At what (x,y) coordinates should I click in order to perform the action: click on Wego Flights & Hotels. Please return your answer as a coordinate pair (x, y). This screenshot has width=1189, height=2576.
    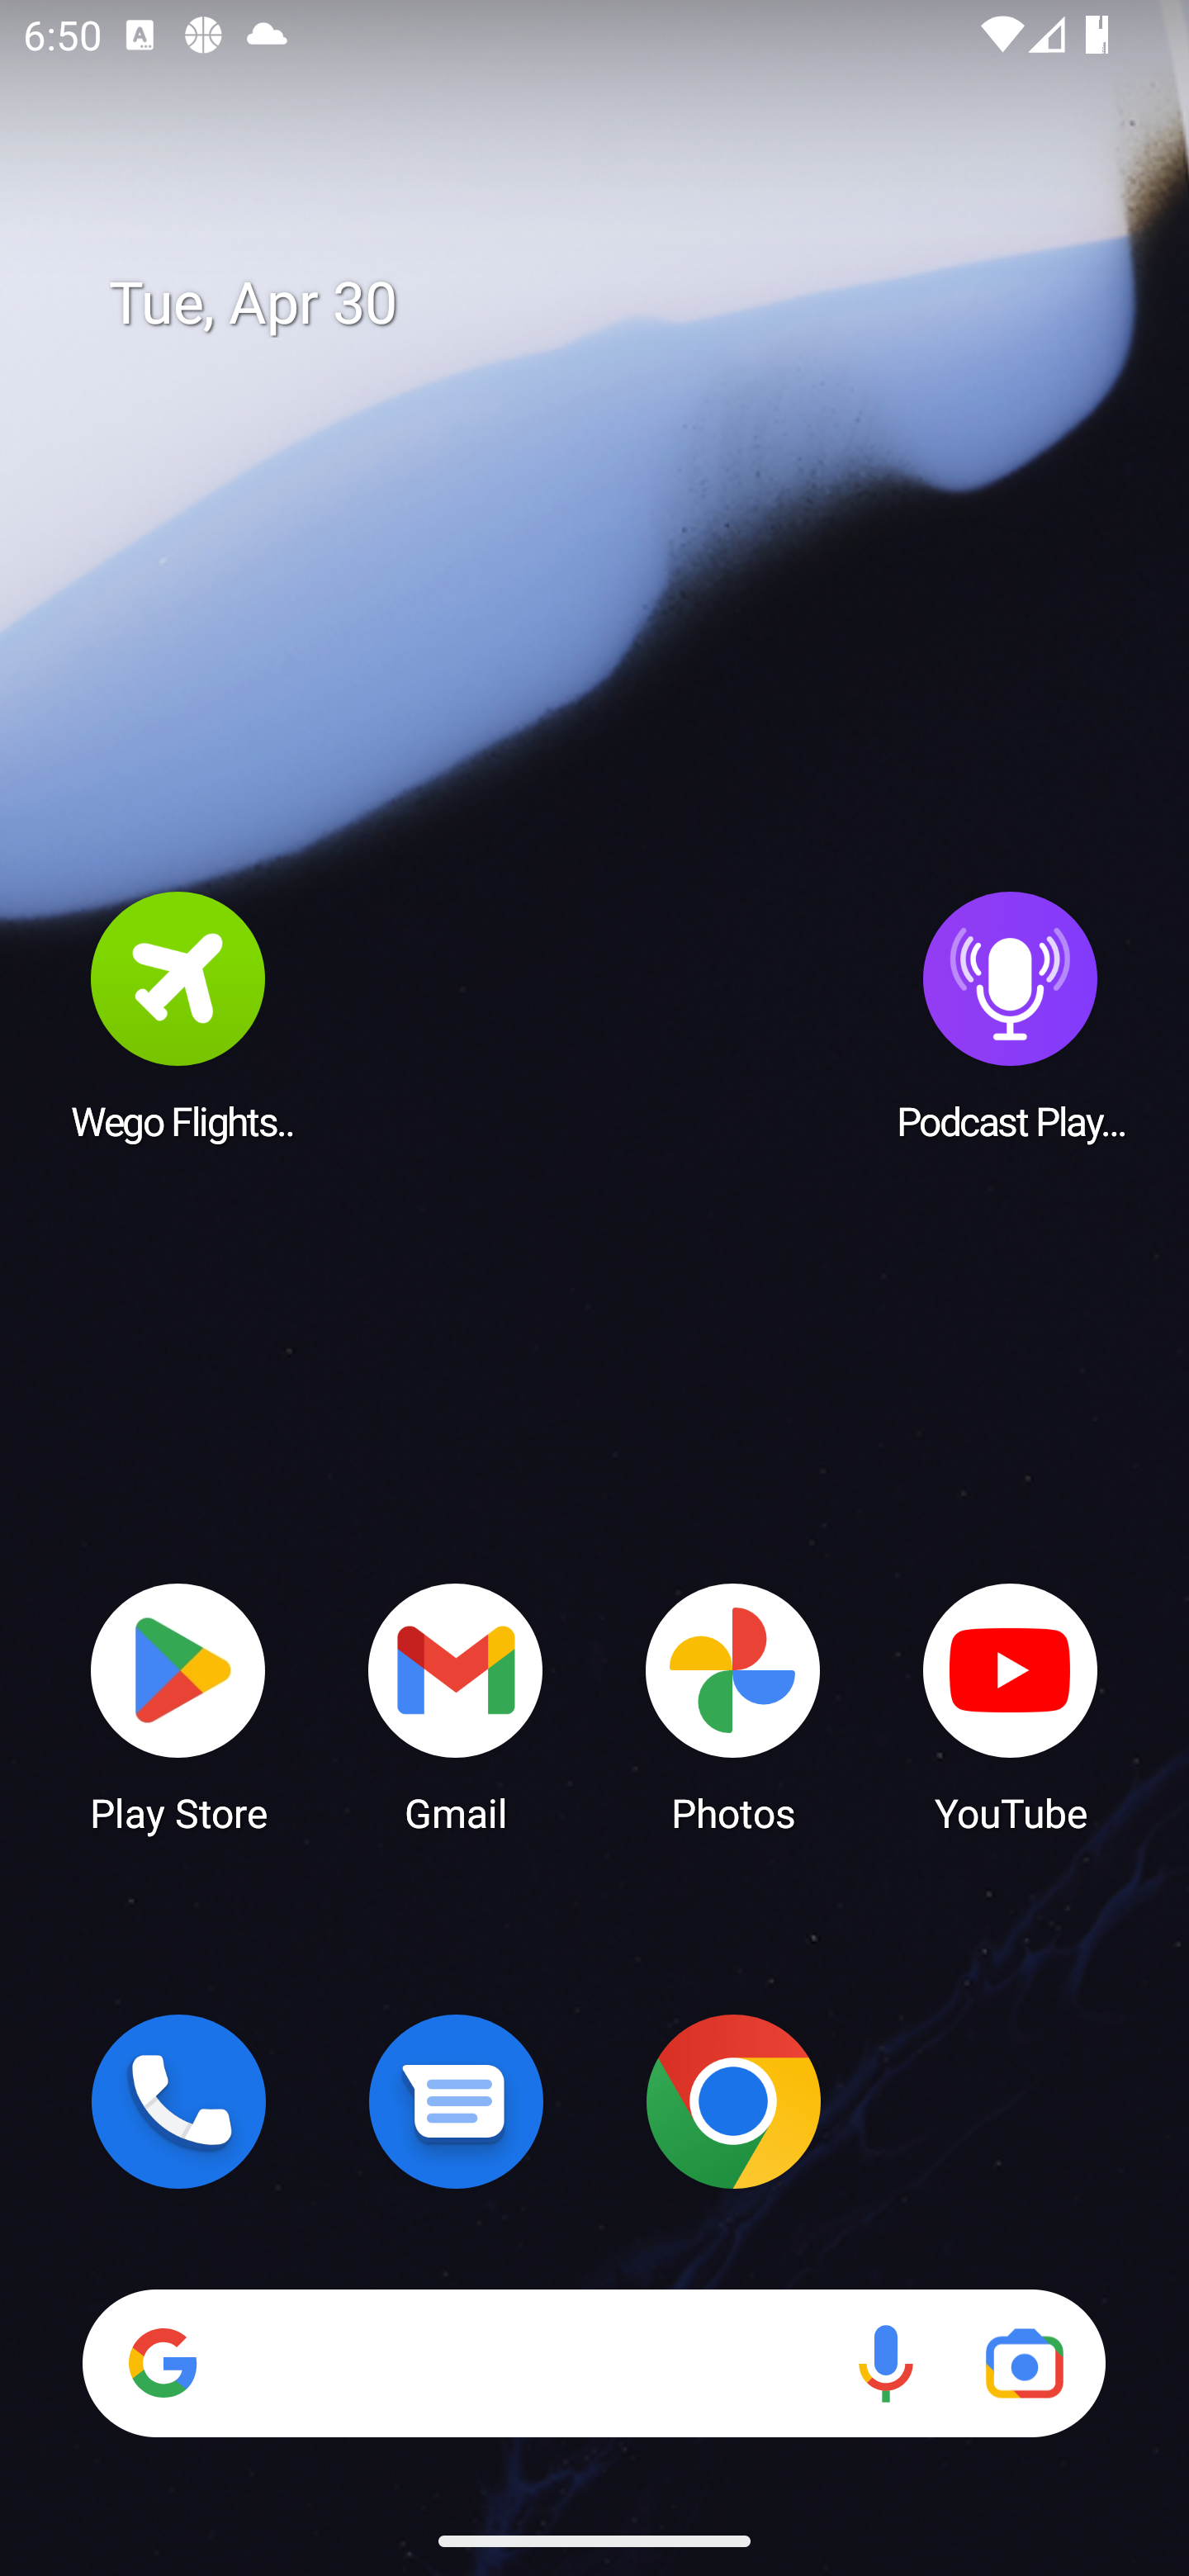
    Looking at the image, I should click on (178, 1015).